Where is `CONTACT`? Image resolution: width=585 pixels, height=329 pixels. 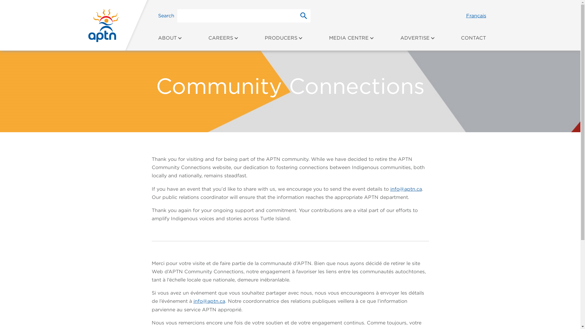
CONTACT is located at coordinates (473, 41).